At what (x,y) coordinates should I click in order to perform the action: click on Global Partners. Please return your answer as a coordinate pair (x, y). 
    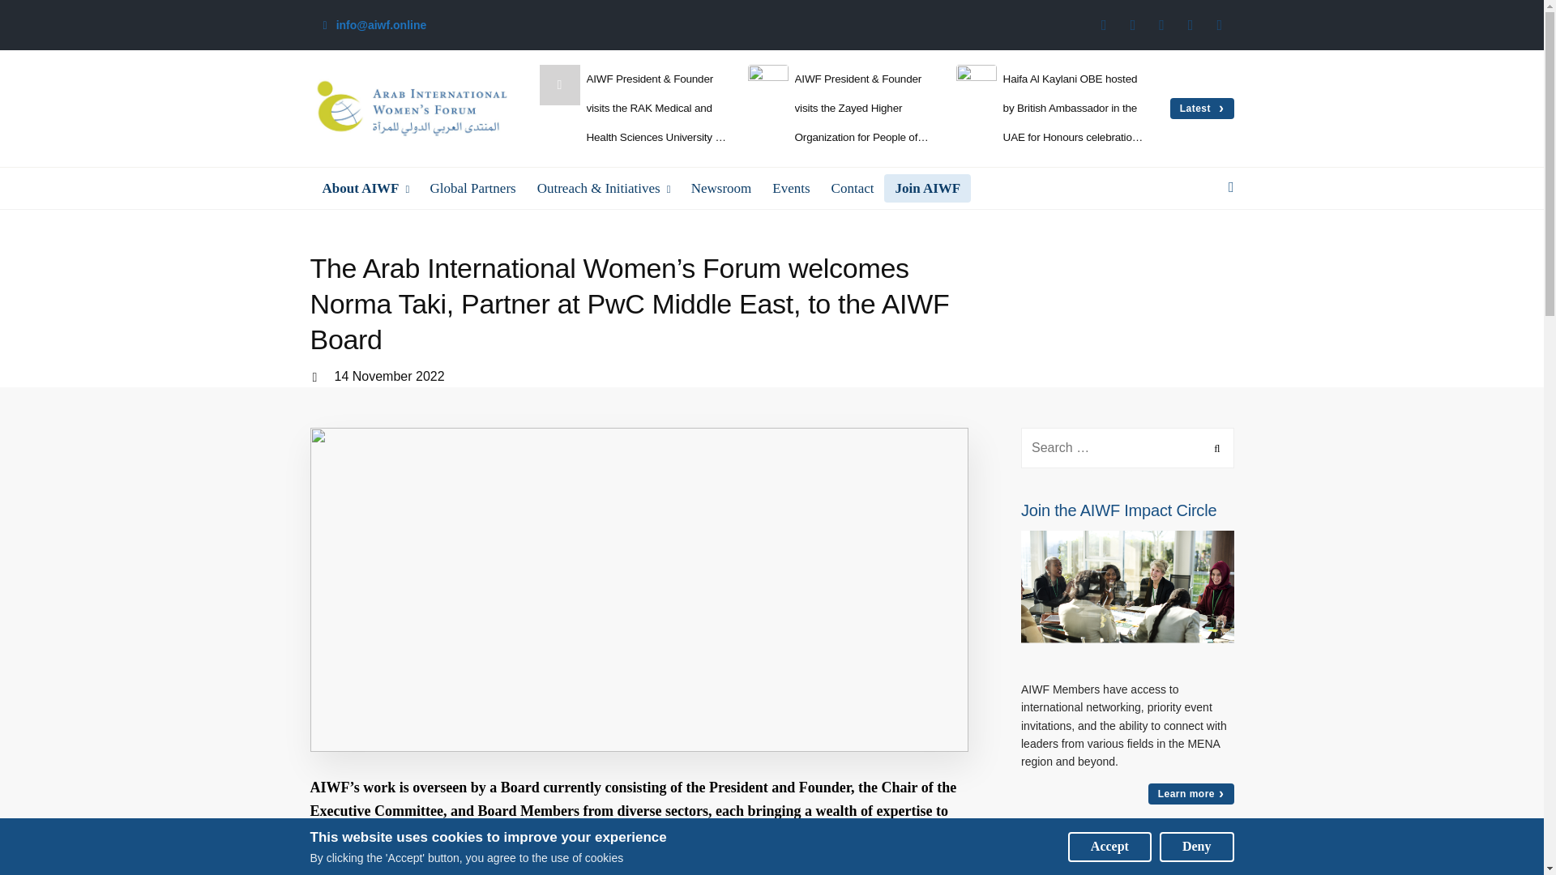
    Looking at the image, I should click on (472, 188).